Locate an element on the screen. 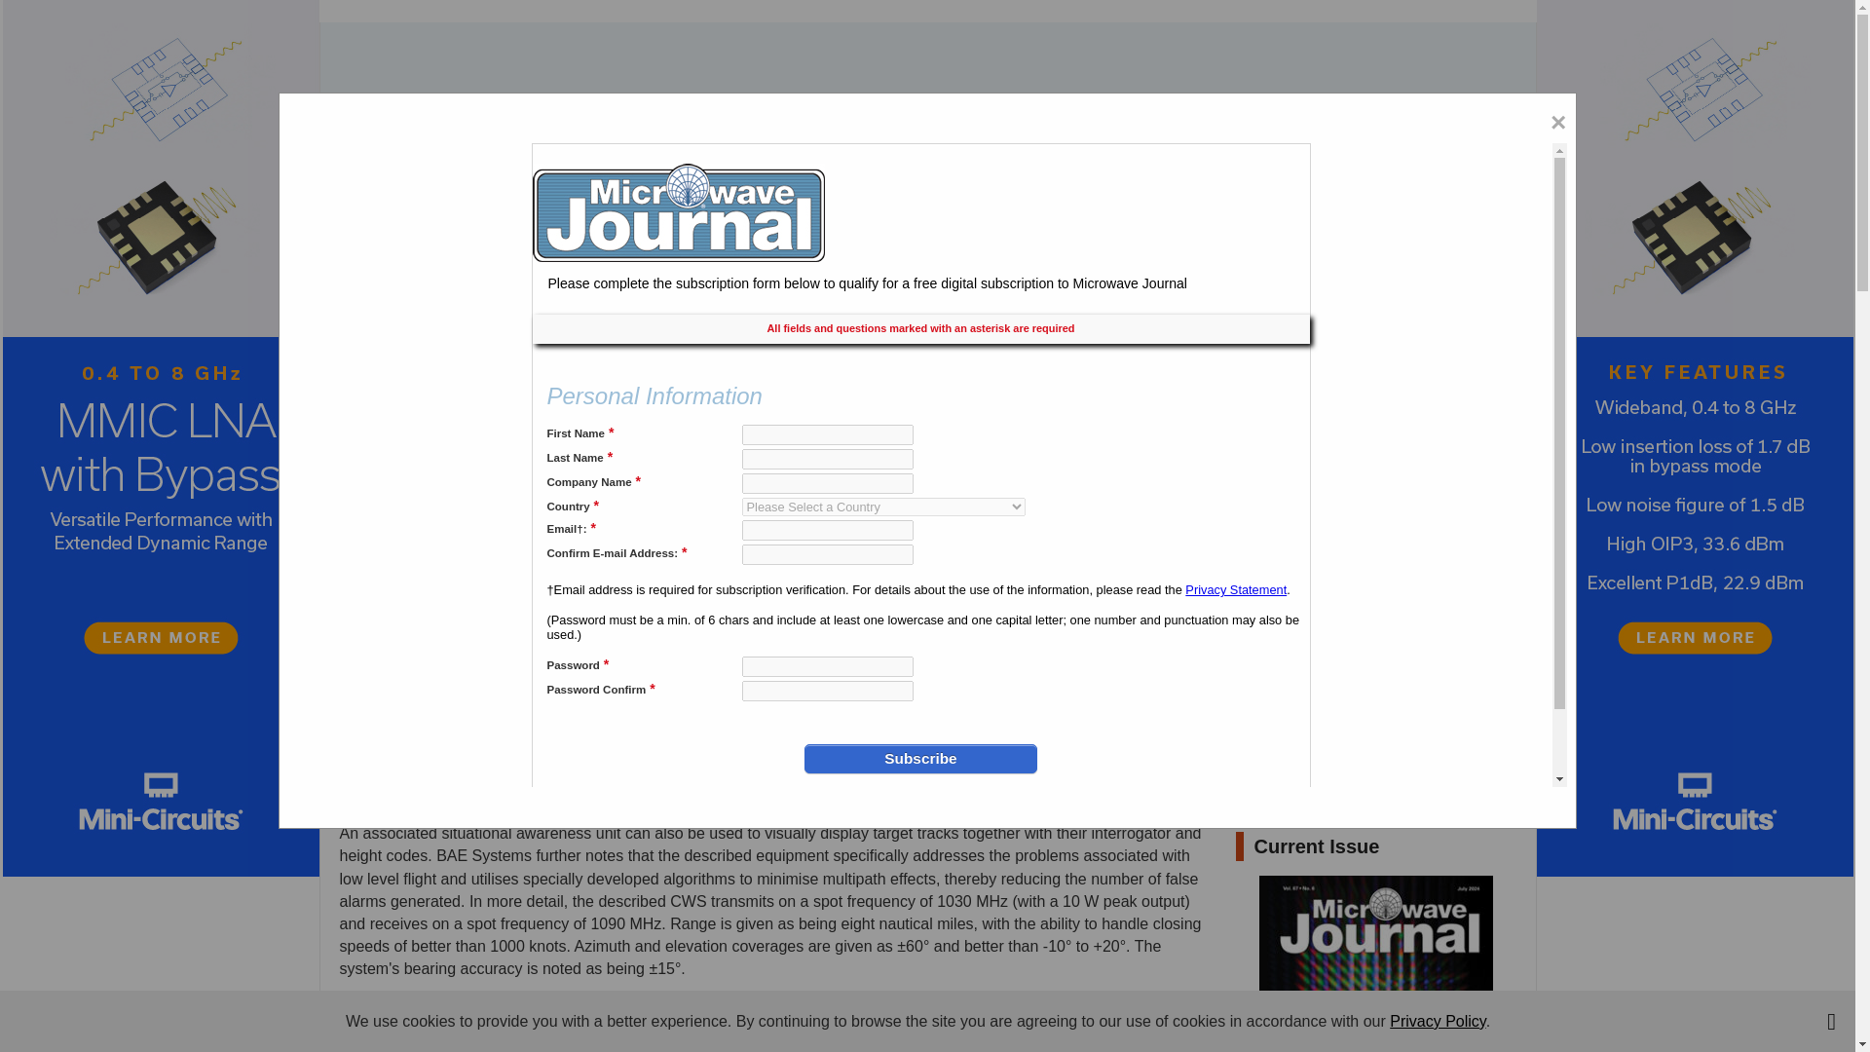 This screenshot has width=1870, height=1052. BAE Systems Reveals Fast Jet CWS is located at coordinates (654, 509).